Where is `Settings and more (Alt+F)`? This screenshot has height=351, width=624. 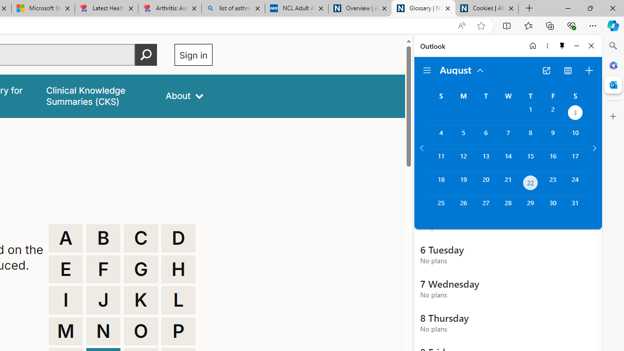
Settings and more (Alt+F) is located at coordinates (593, 25).